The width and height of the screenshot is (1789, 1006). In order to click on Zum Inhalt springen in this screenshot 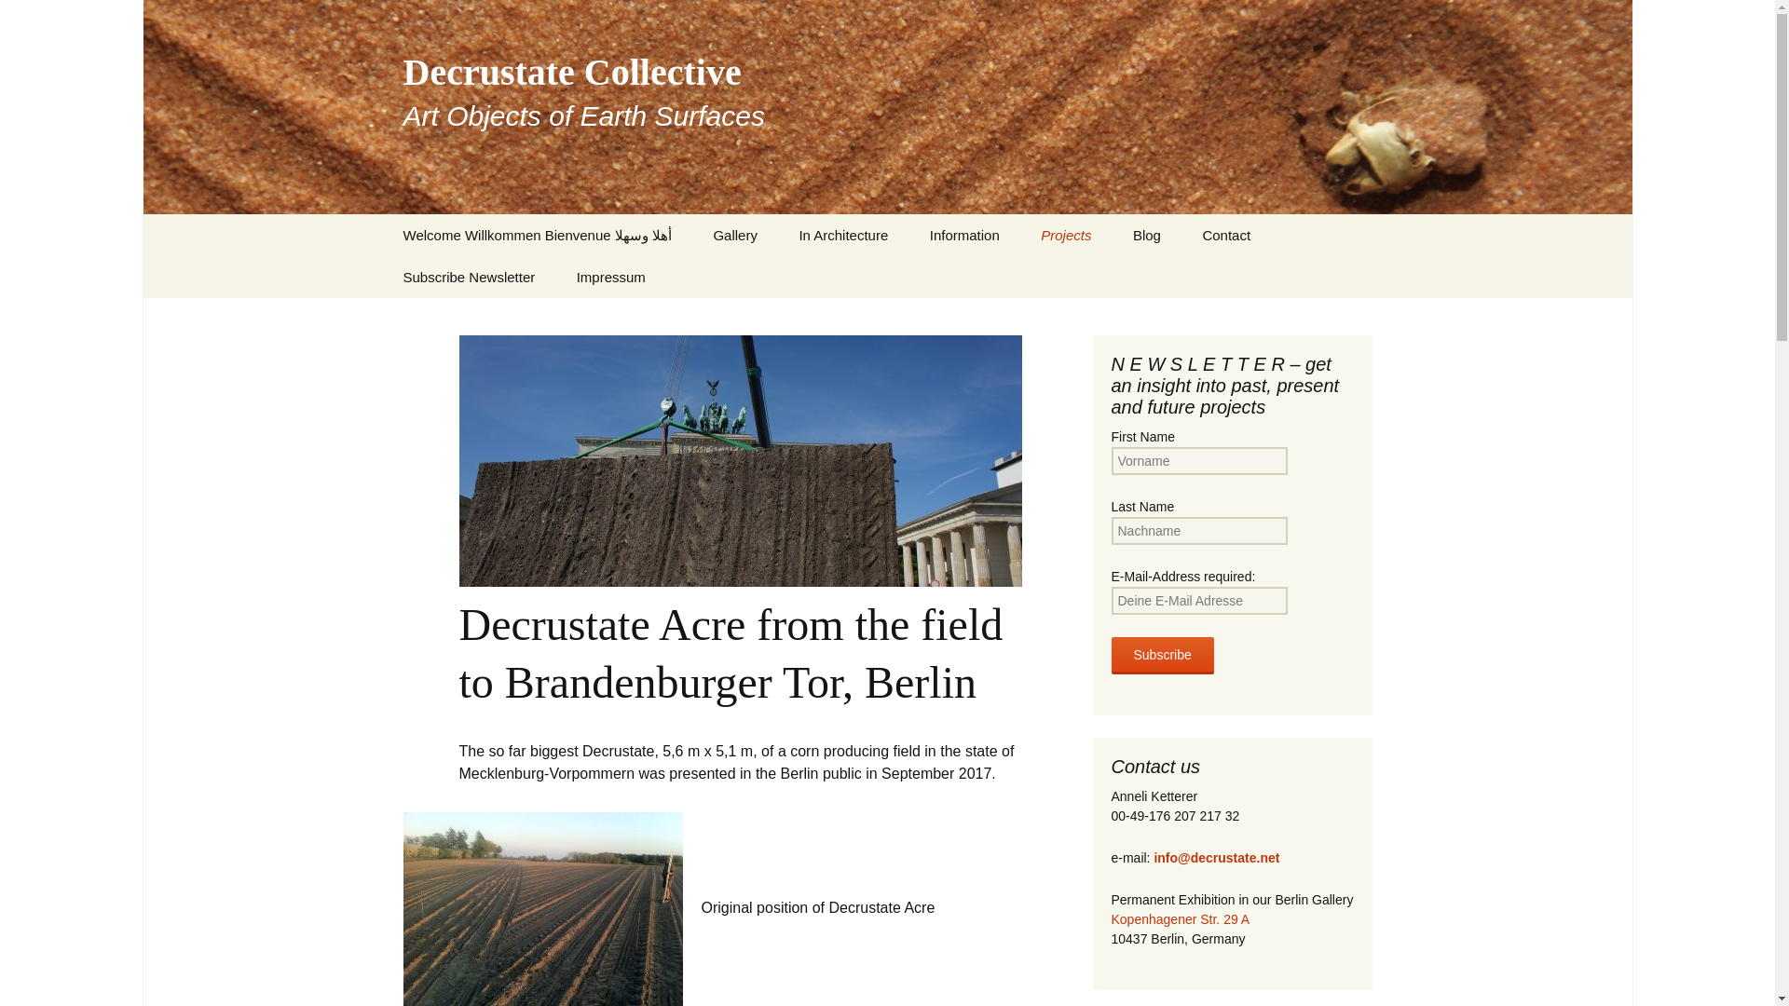, I will do `click(734, 235)`.